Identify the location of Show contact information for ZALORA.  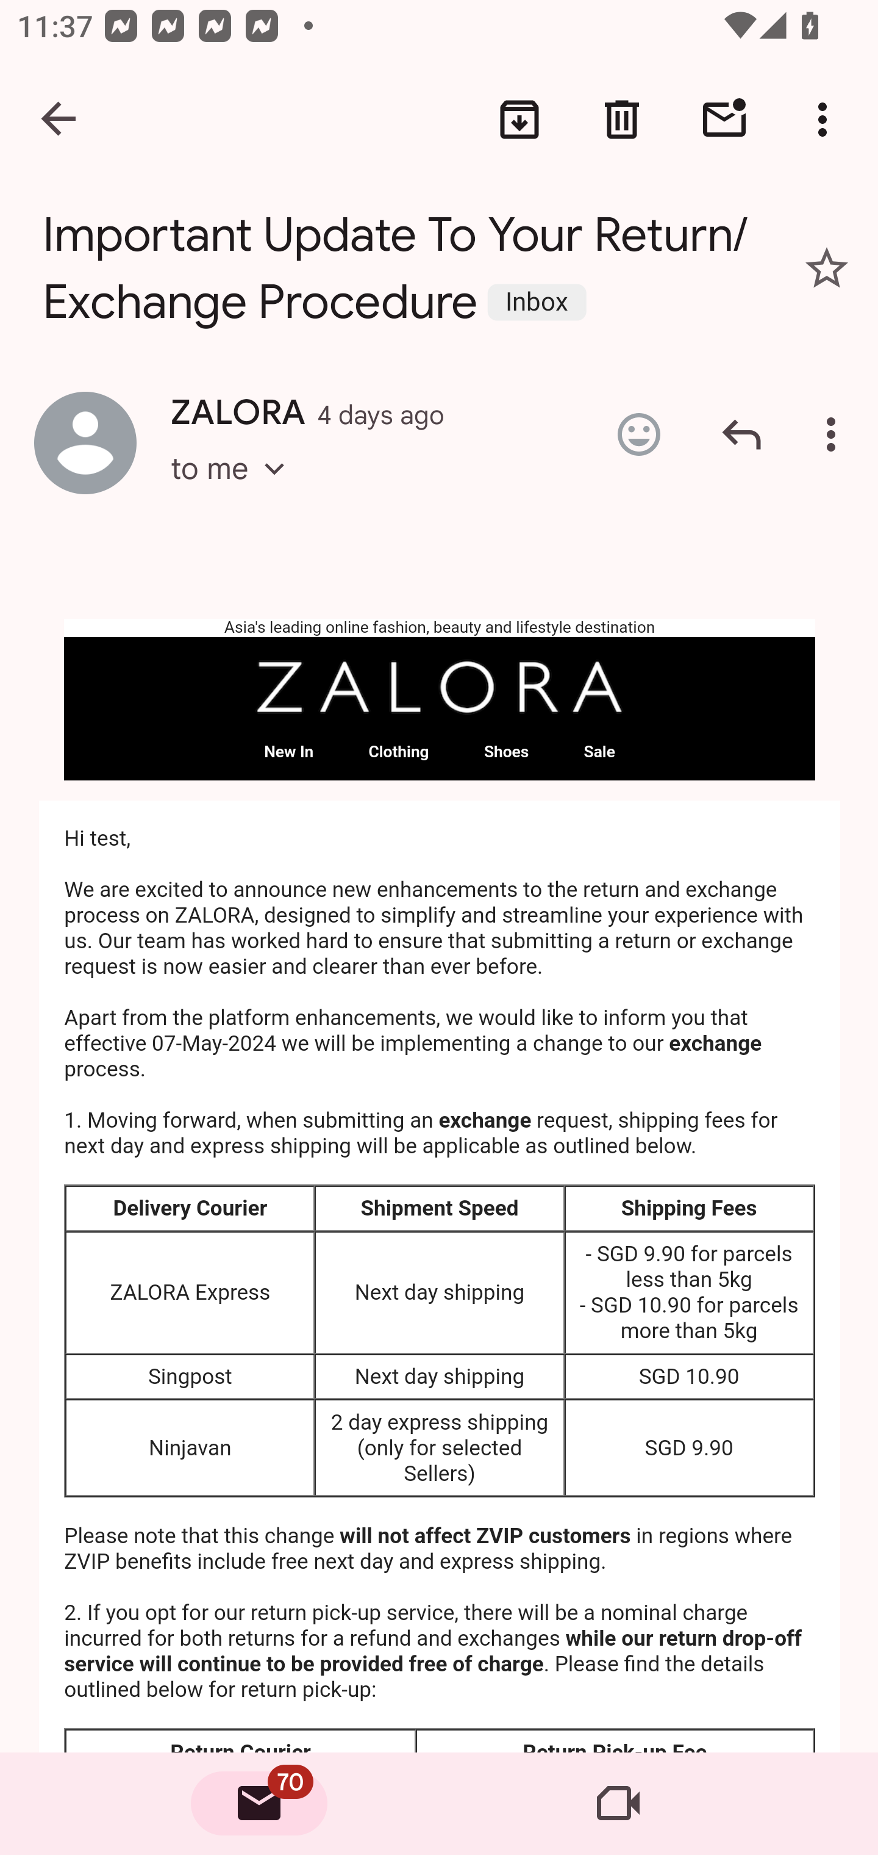
(85, 442).